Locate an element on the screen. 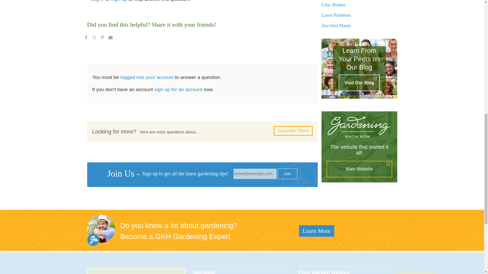  Share via Email is located at coordinates (110, 38).